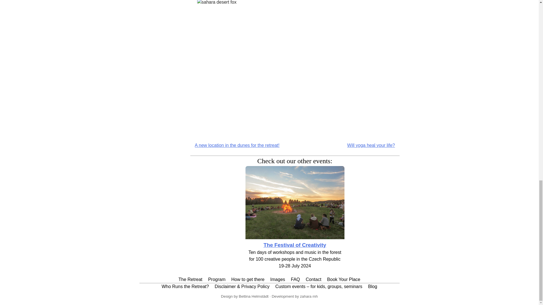 This screenshot has height=305, width=543. I want to click on FAQ, so click(296, 279).